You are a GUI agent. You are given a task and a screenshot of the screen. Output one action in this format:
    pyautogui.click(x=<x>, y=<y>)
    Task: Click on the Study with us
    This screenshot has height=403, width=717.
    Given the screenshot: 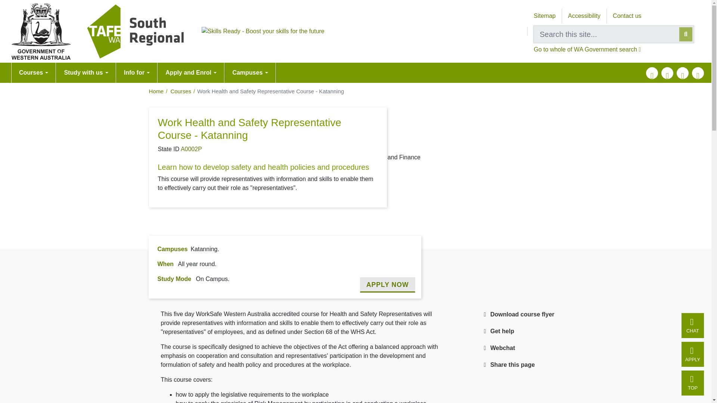 What is the action you would take?
    pyautogui.click(x=86, y=73)
    